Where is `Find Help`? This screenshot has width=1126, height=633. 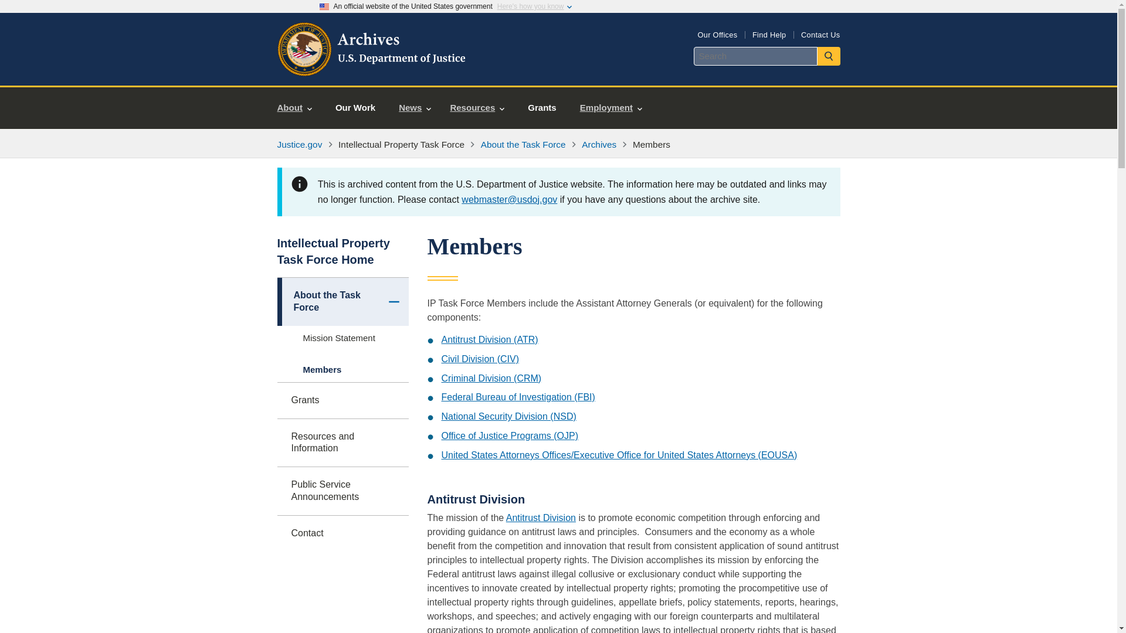
Find Help is located at coordinates (769, 34).